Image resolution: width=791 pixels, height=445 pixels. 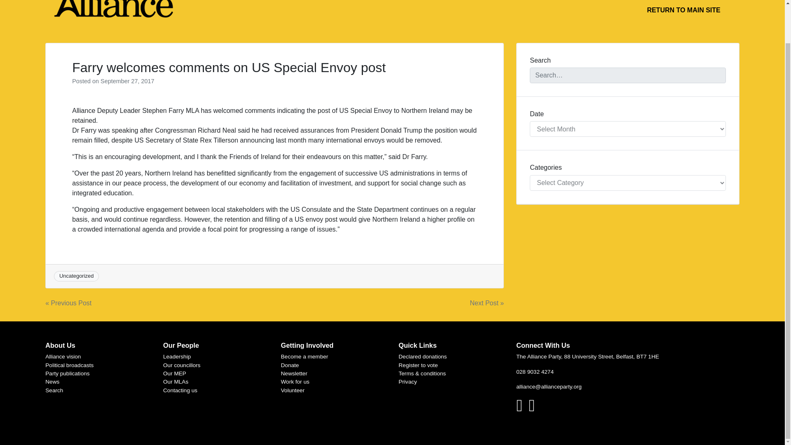 What do you see at coordinates (52, 382) in the screenshot?
I see `News` at bounding box center [52, 382].